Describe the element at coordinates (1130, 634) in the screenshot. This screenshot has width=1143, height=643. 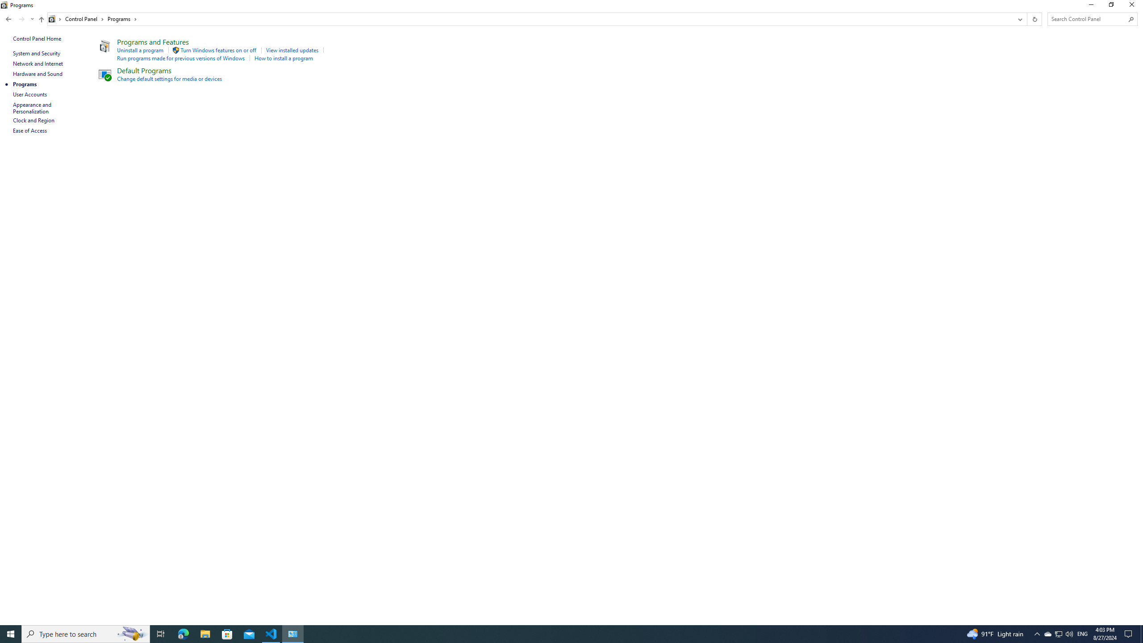
I see `Action Center, No new notifications` at that location.